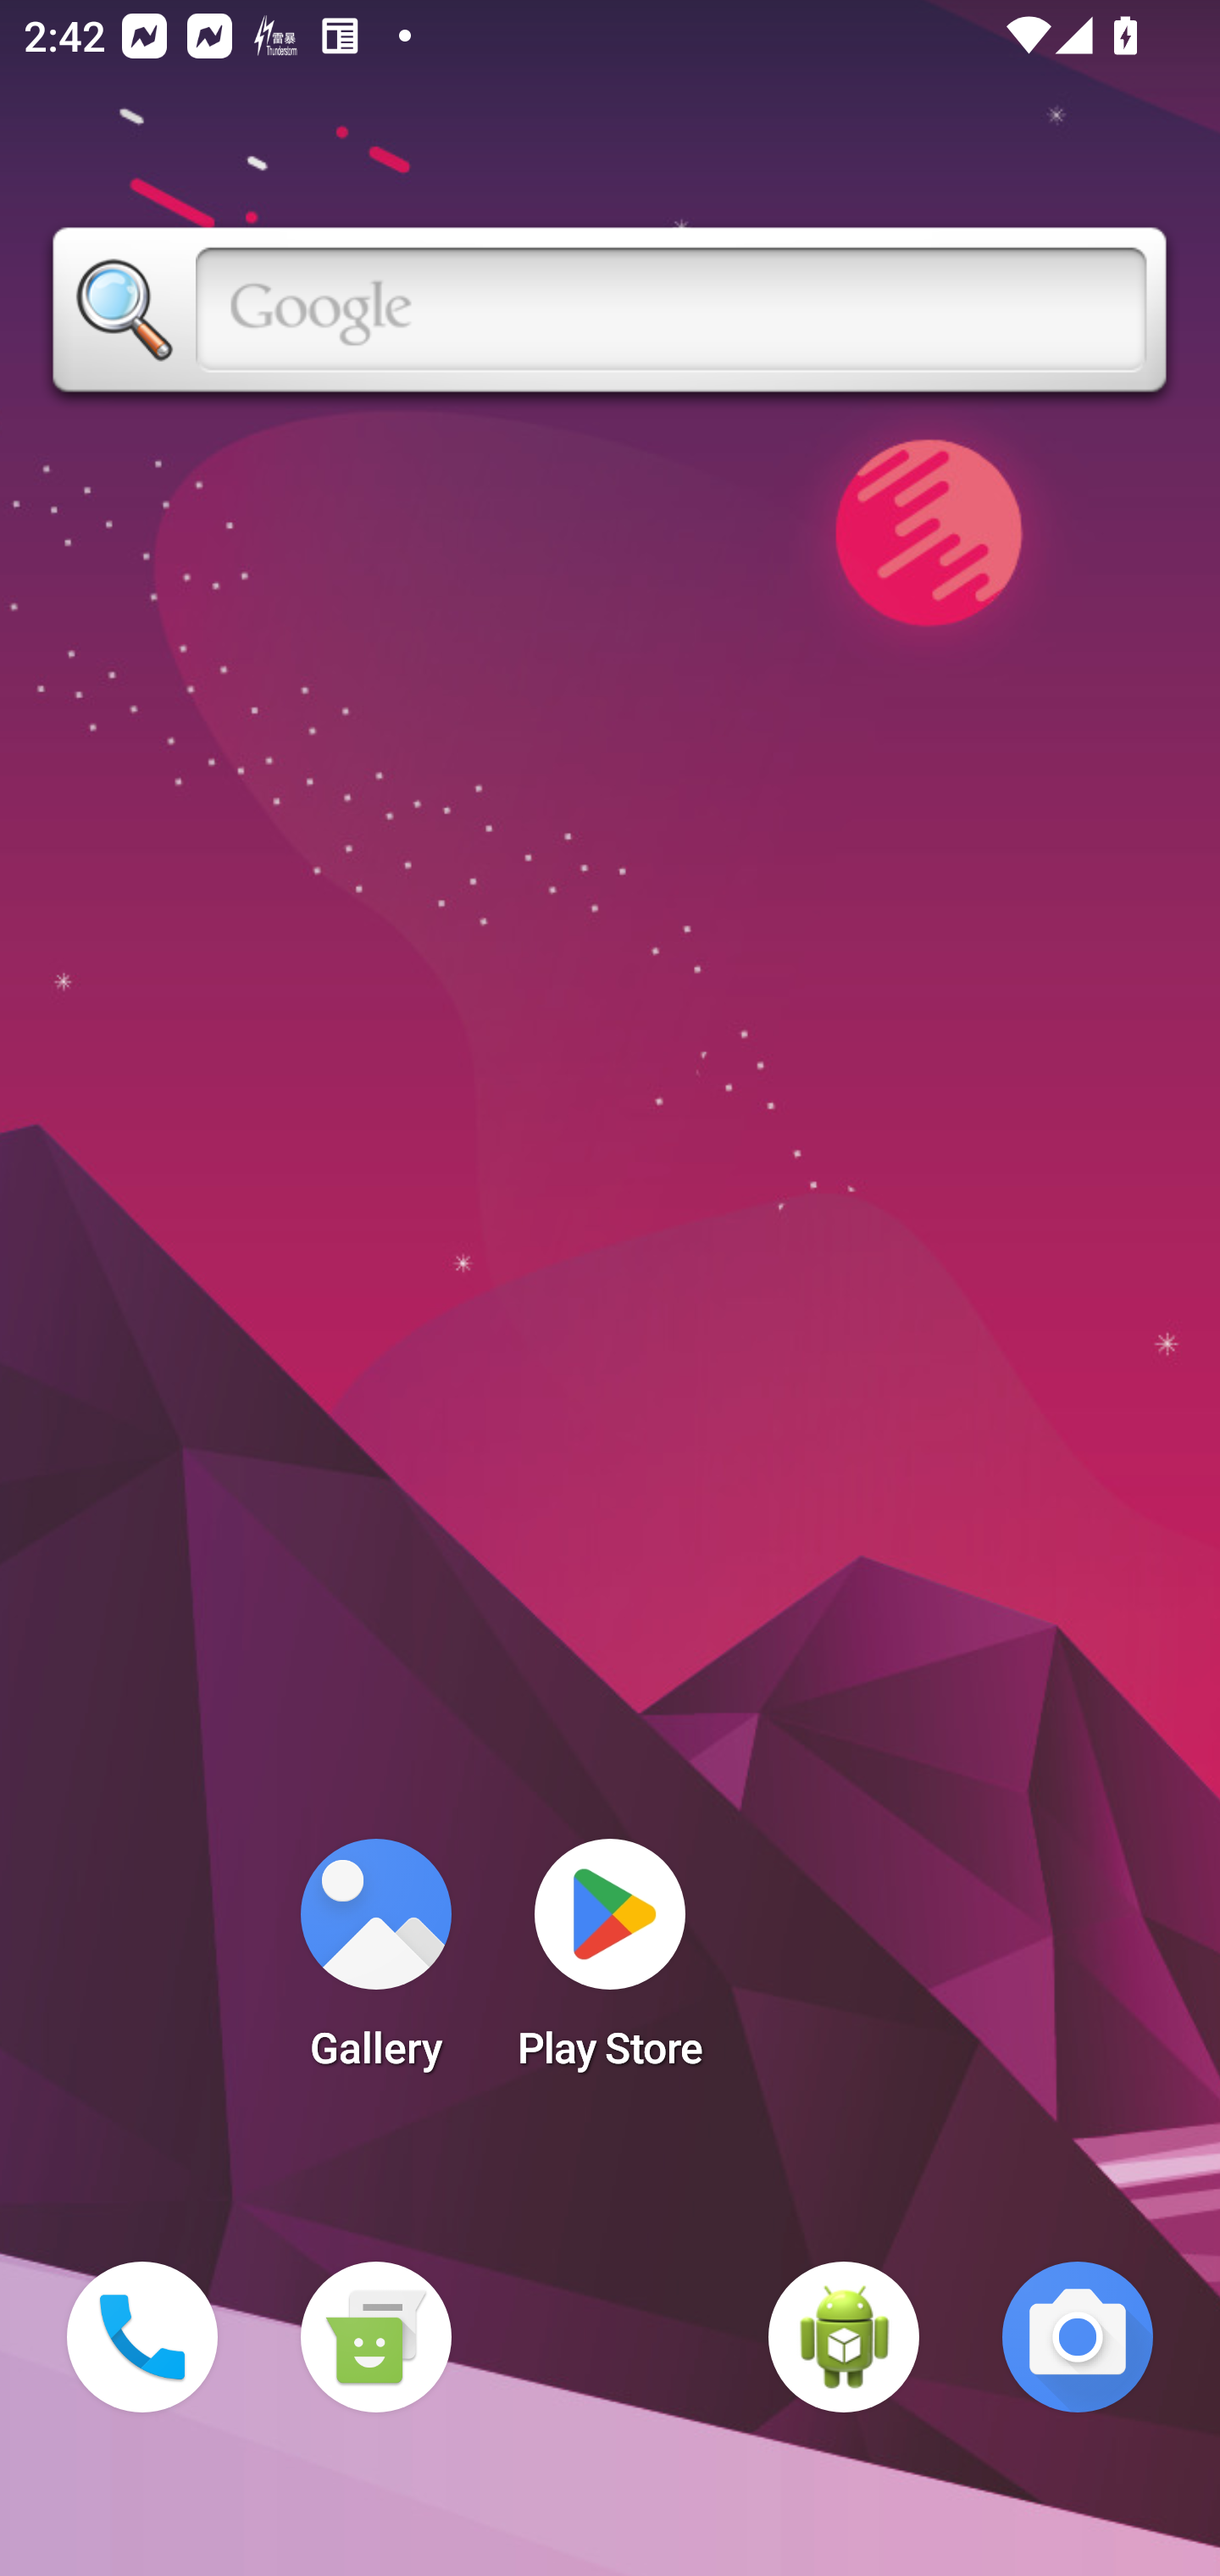 The height and width of the screenshot is (2576, 1220). Describe the element at coordinates (375, 2337) in the screenshot. I see `Messaging` at that location.